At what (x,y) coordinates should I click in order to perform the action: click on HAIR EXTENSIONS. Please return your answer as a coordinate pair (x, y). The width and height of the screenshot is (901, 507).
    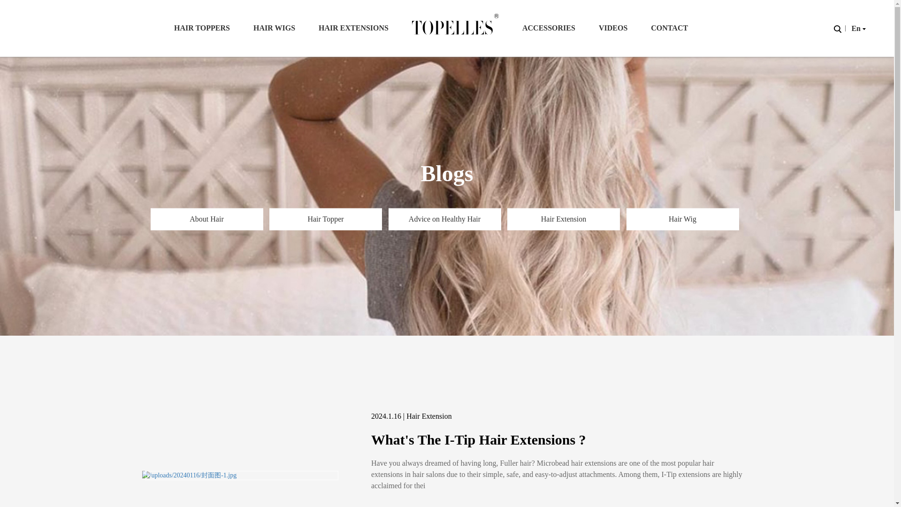
    Looking at the image, I should click on (353, 28).